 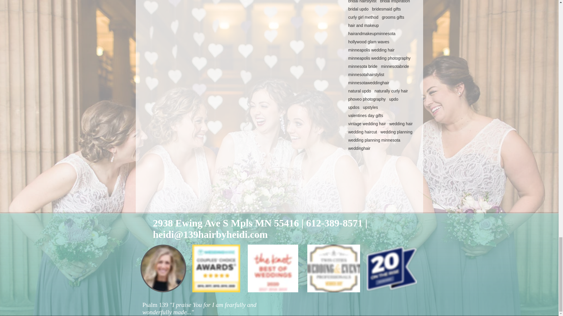 What do you see at coordinates (363, 17) in the screenshot?
I see `curly girl method` at bounding box center [363, 17].